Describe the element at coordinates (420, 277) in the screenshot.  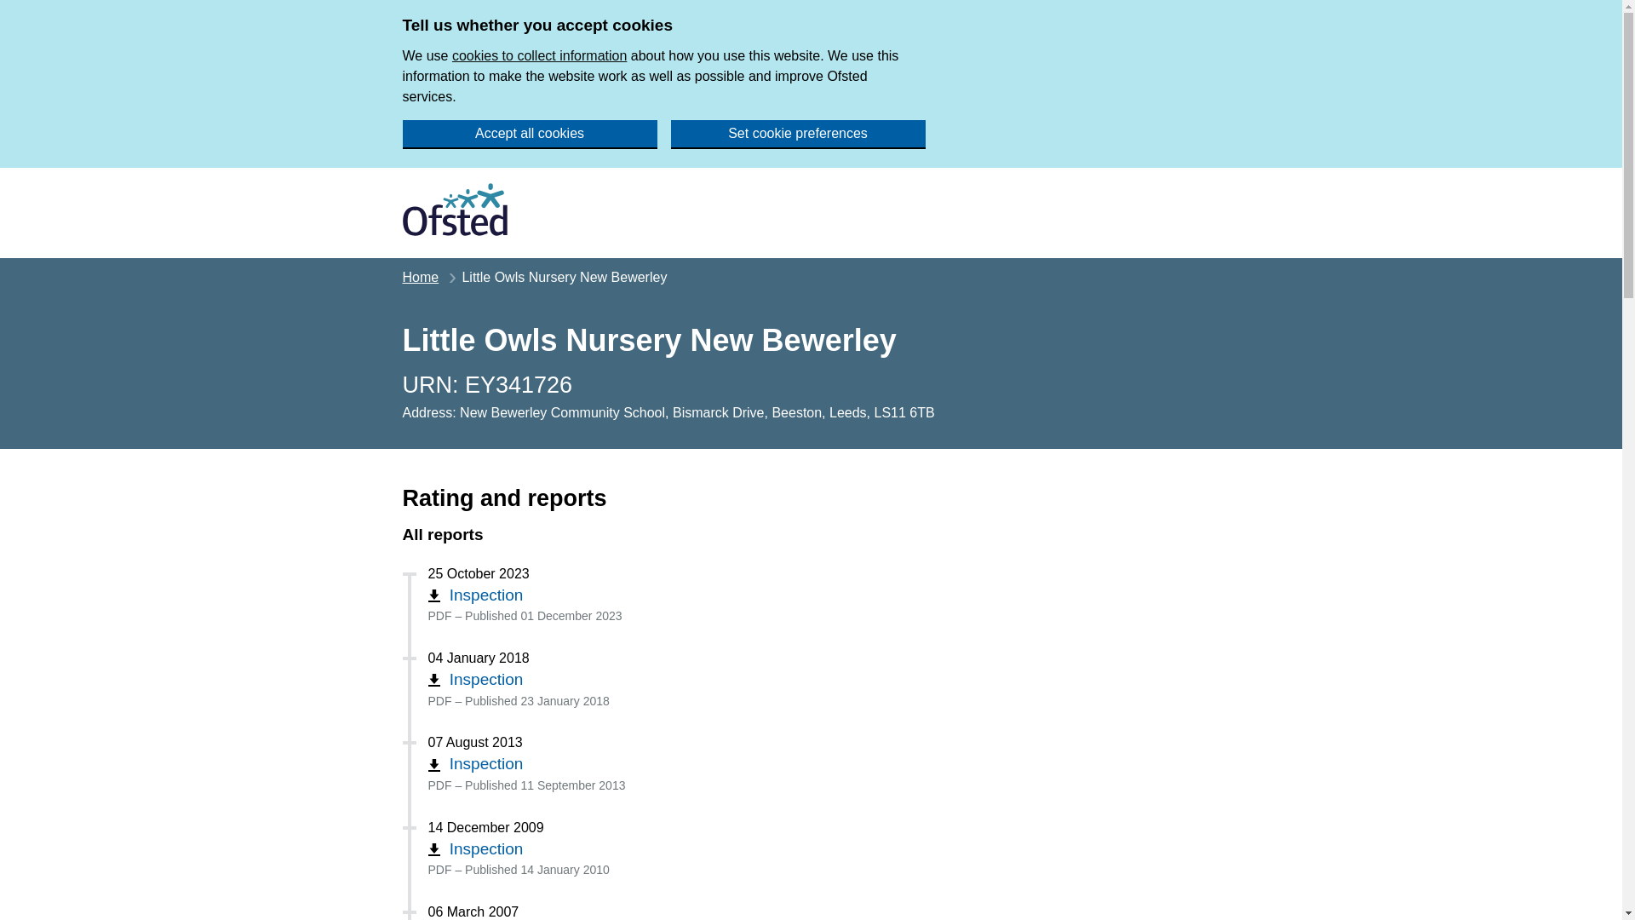
I see `Home` at that location.